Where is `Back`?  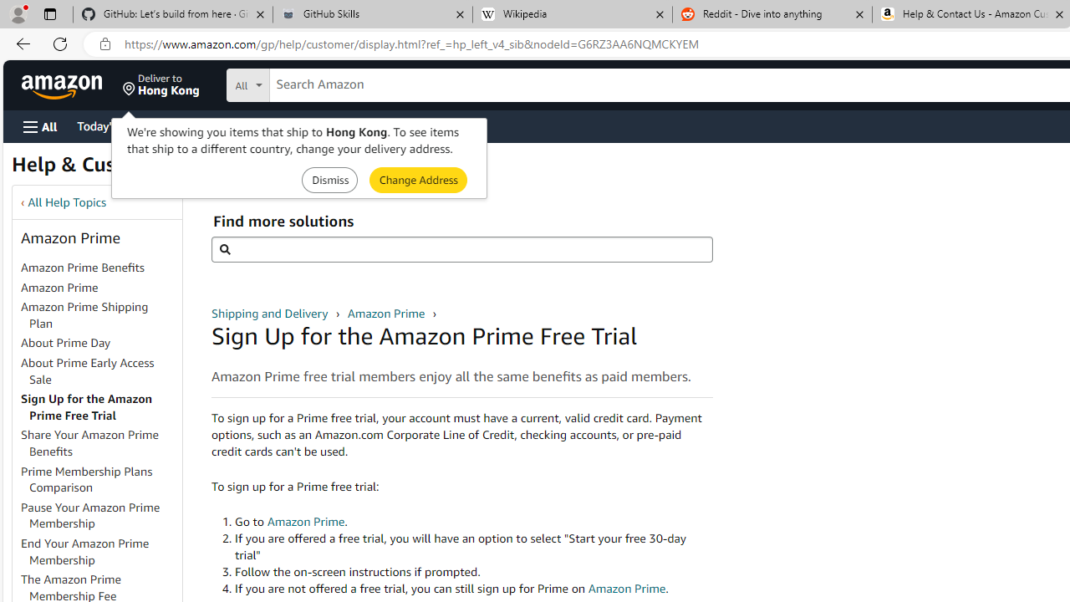 Back is located at coordinates (20, 43).